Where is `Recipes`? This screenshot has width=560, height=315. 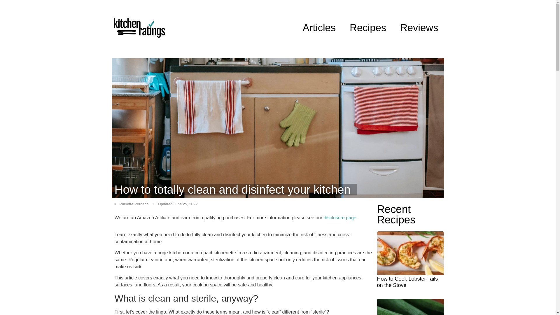
Recipes is located at coordinates (368, 28).